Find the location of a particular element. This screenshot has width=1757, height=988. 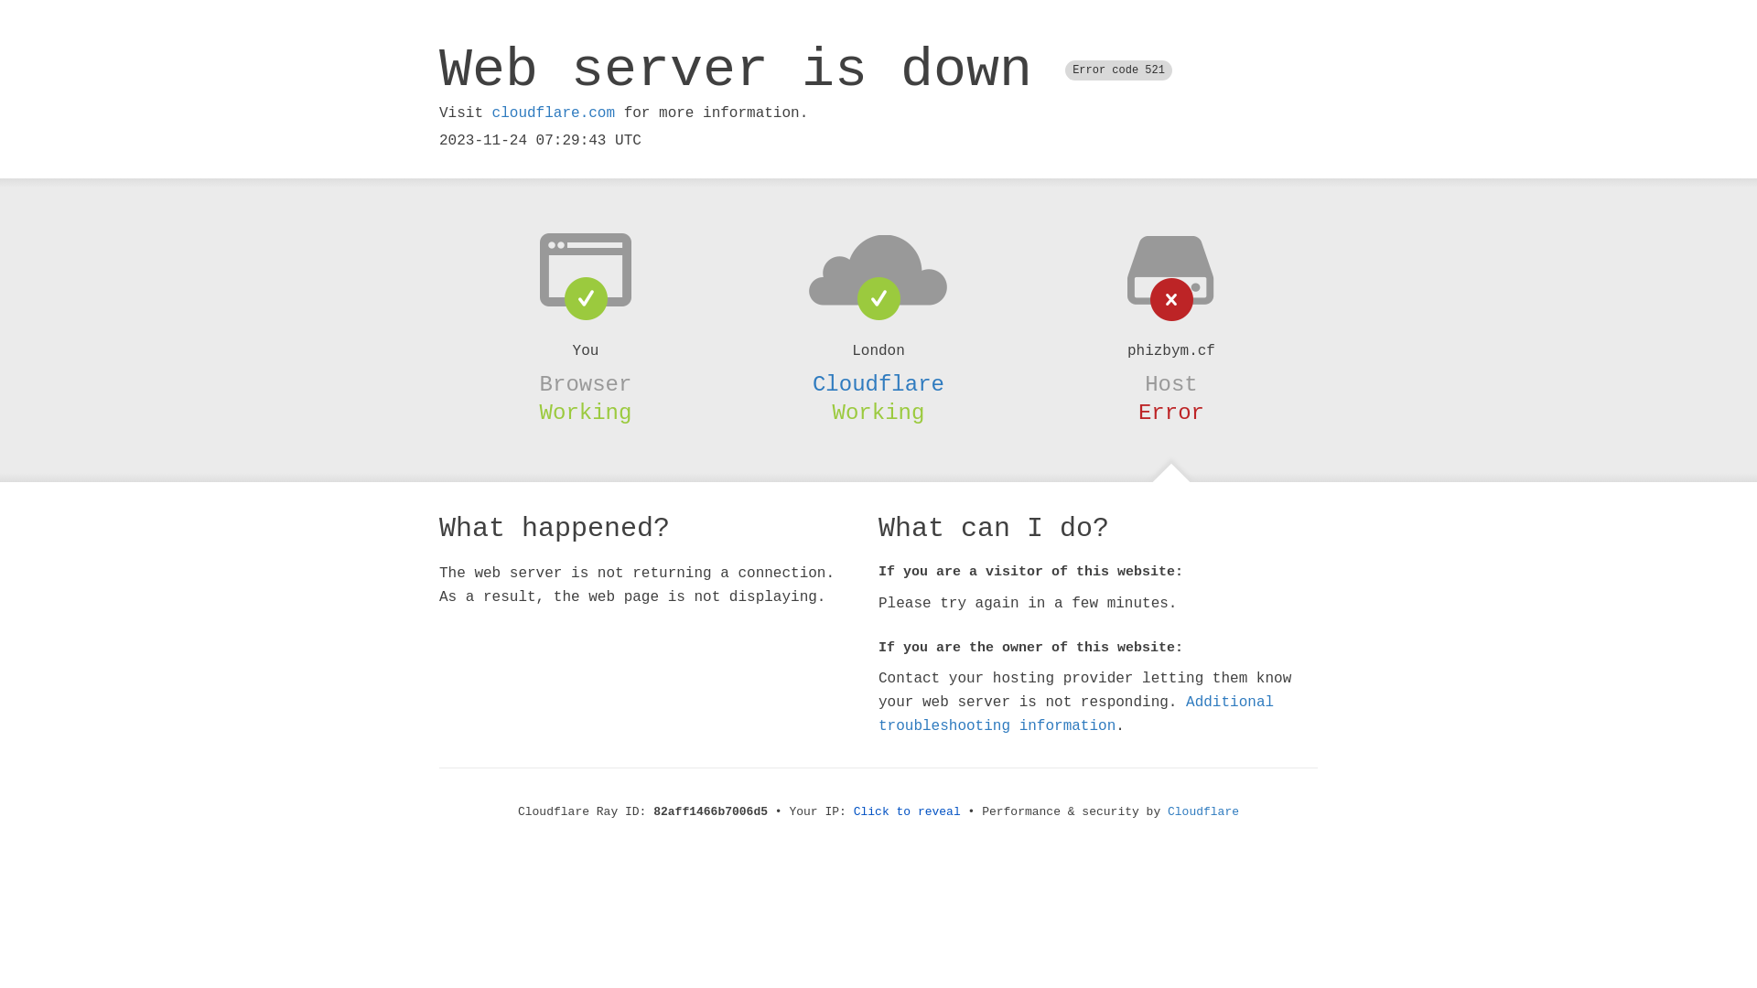

Click to reveal is located at coordinates (908, 812).